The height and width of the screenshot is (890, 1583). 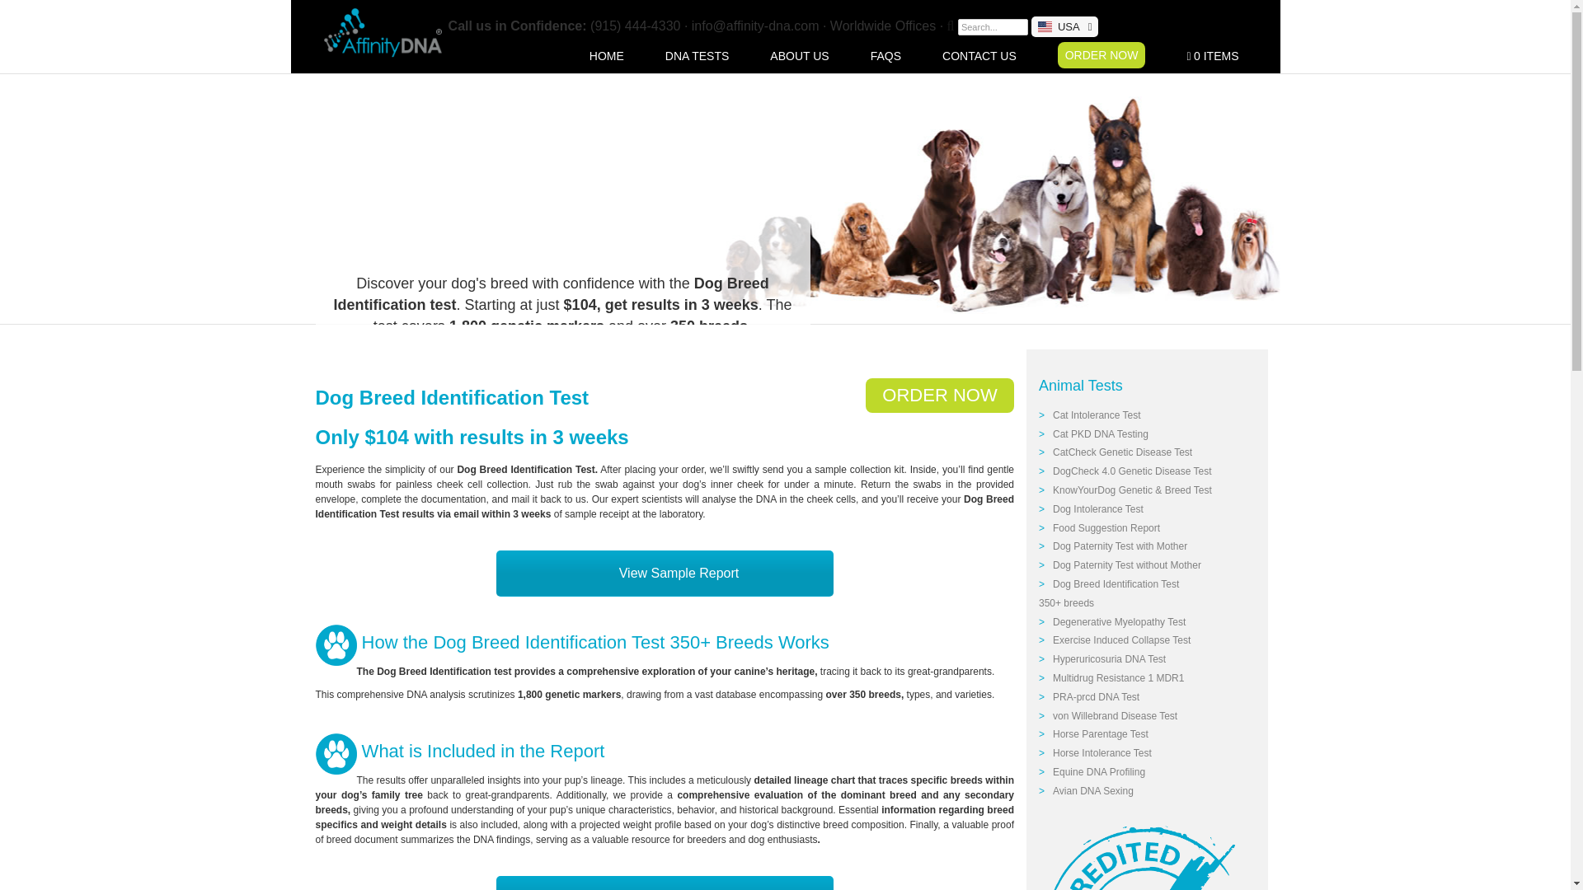 What do you see at coordinates (585, 55) in the screenshot?
I see `HOME` at bounding box center [585, 55].